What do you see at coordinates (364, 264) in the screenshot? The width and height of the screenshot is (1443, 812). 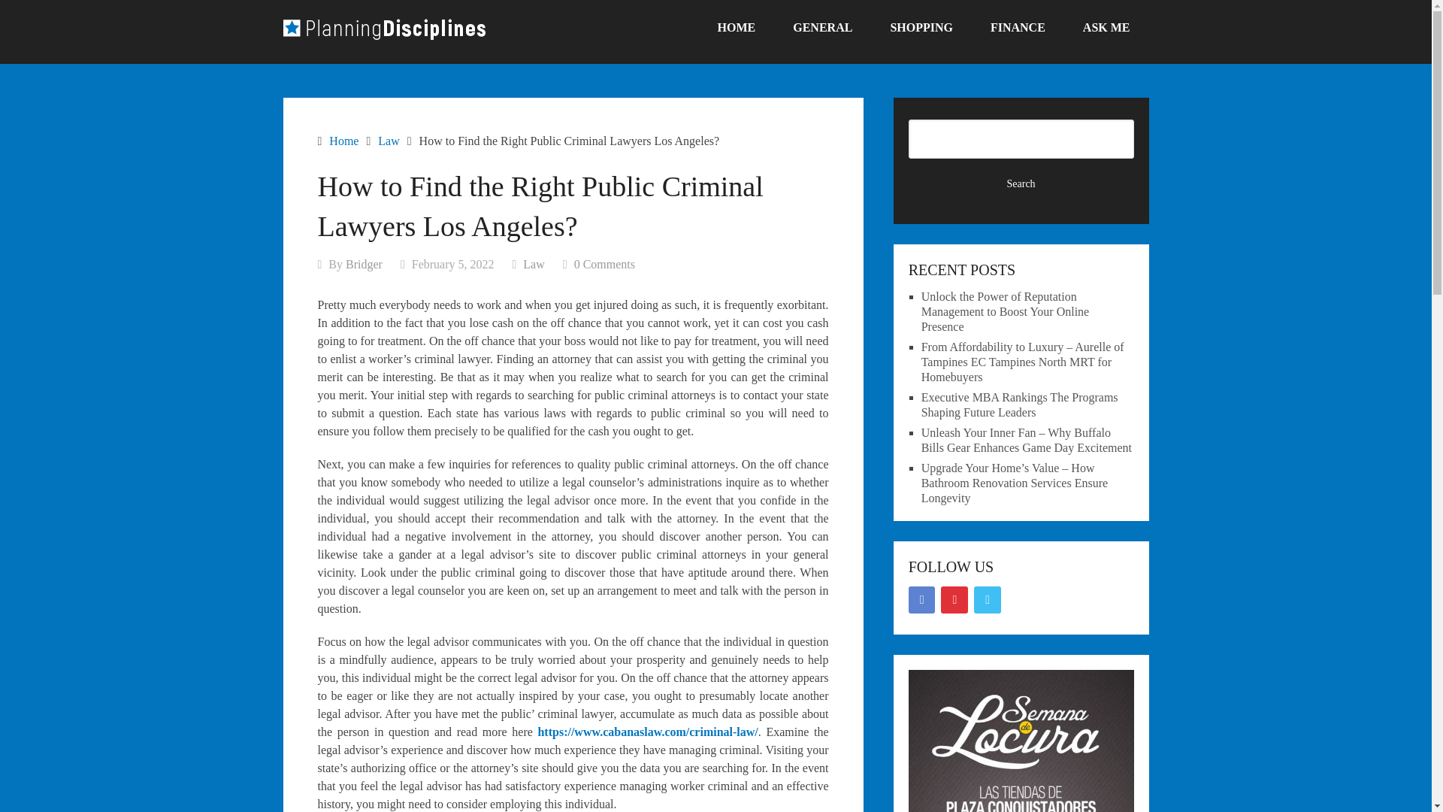 I see `Posts by Bridger` at bounding box center [364, 264].